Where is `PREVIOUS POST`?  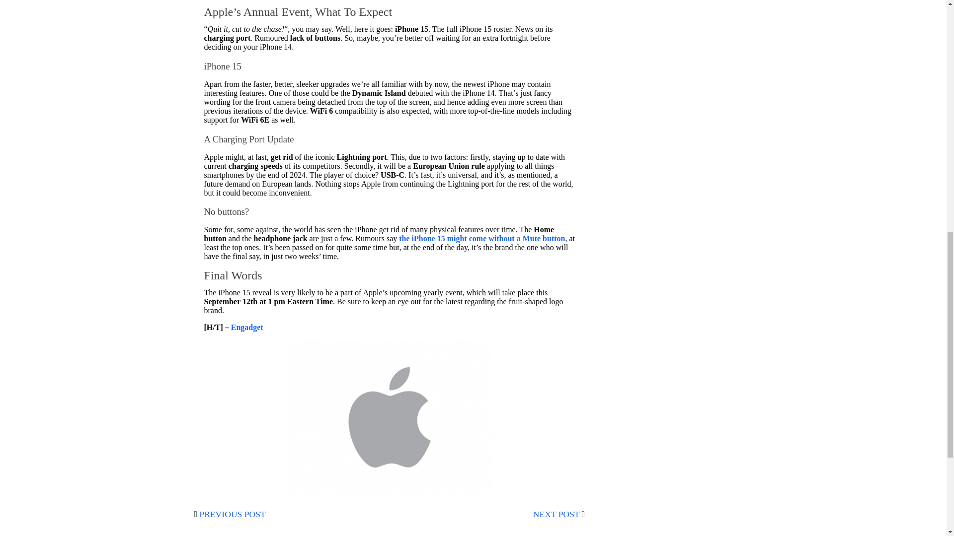 PREVIOUS POST is located at coordinates (232, 514).